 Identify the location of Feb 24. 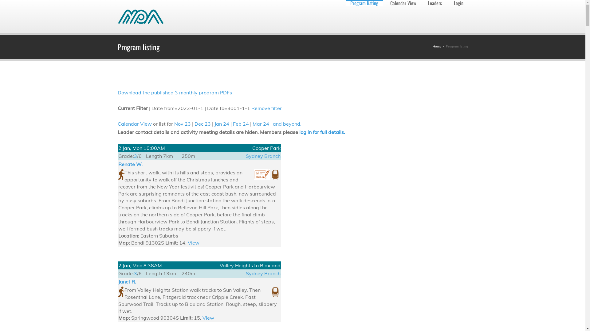
(241, 124).